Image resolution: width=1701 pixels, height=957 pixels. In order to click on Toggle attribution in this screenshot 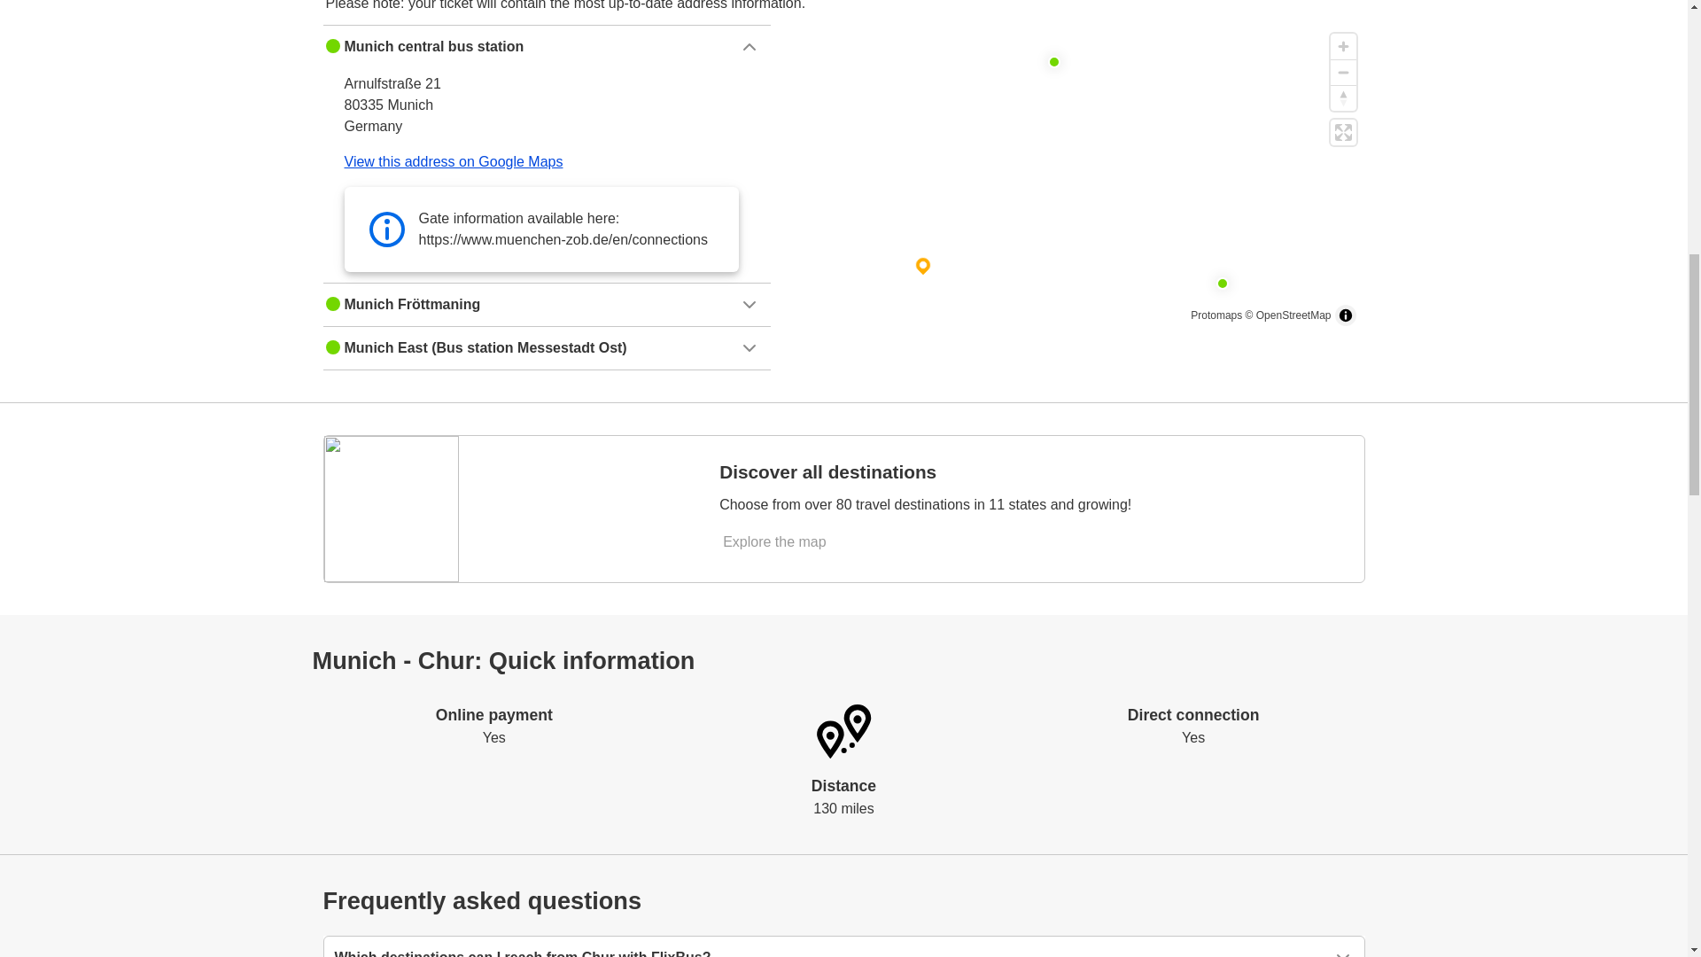, I will do `click(1345, 315)`.